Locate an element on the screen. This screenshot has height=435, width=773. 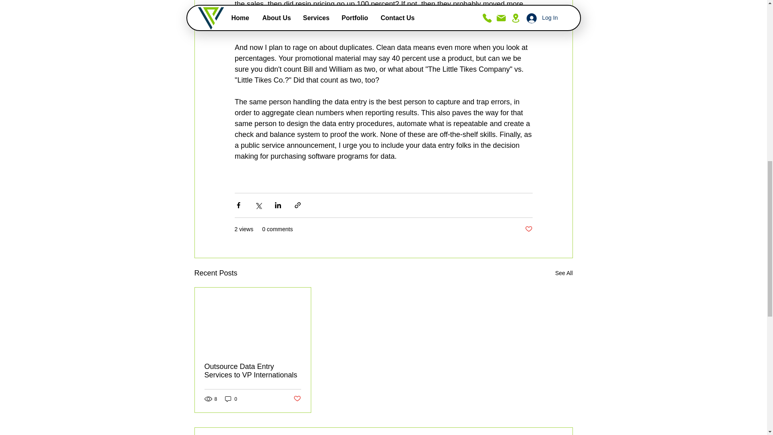
Post not marked as liked is located at coordinates (296, 399).